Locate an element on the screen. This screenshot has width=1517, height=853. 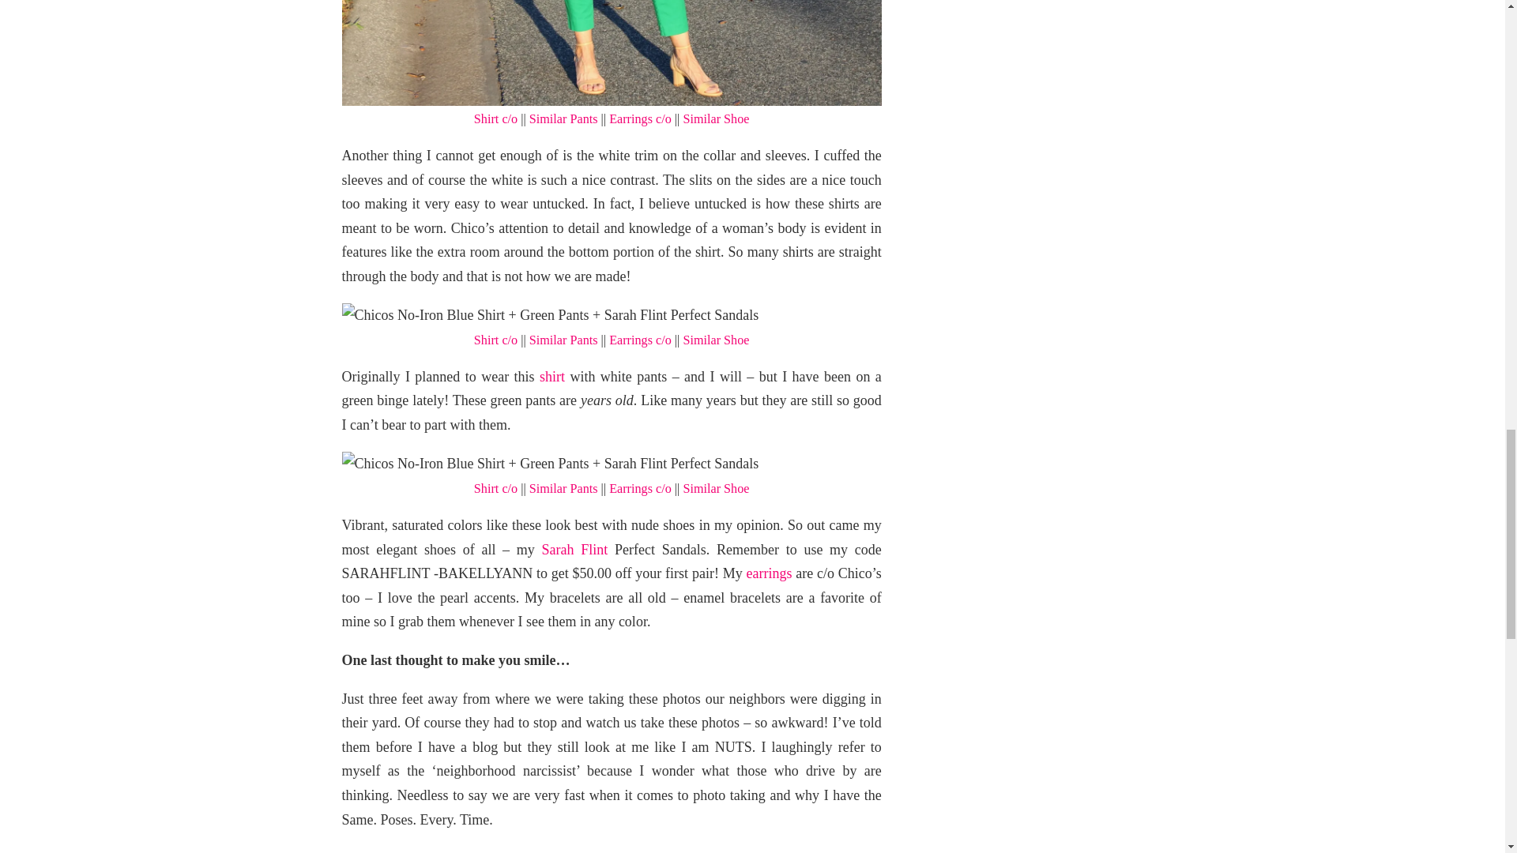
Similar Pants is located at coordinates (563, 118).